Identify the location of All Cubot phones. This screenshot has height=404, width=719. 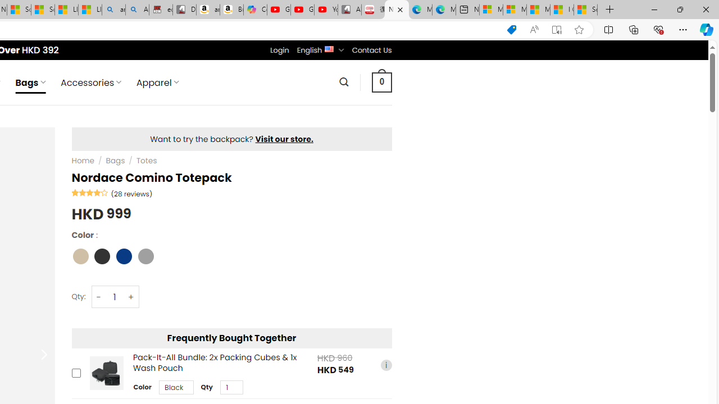
(349, 10).